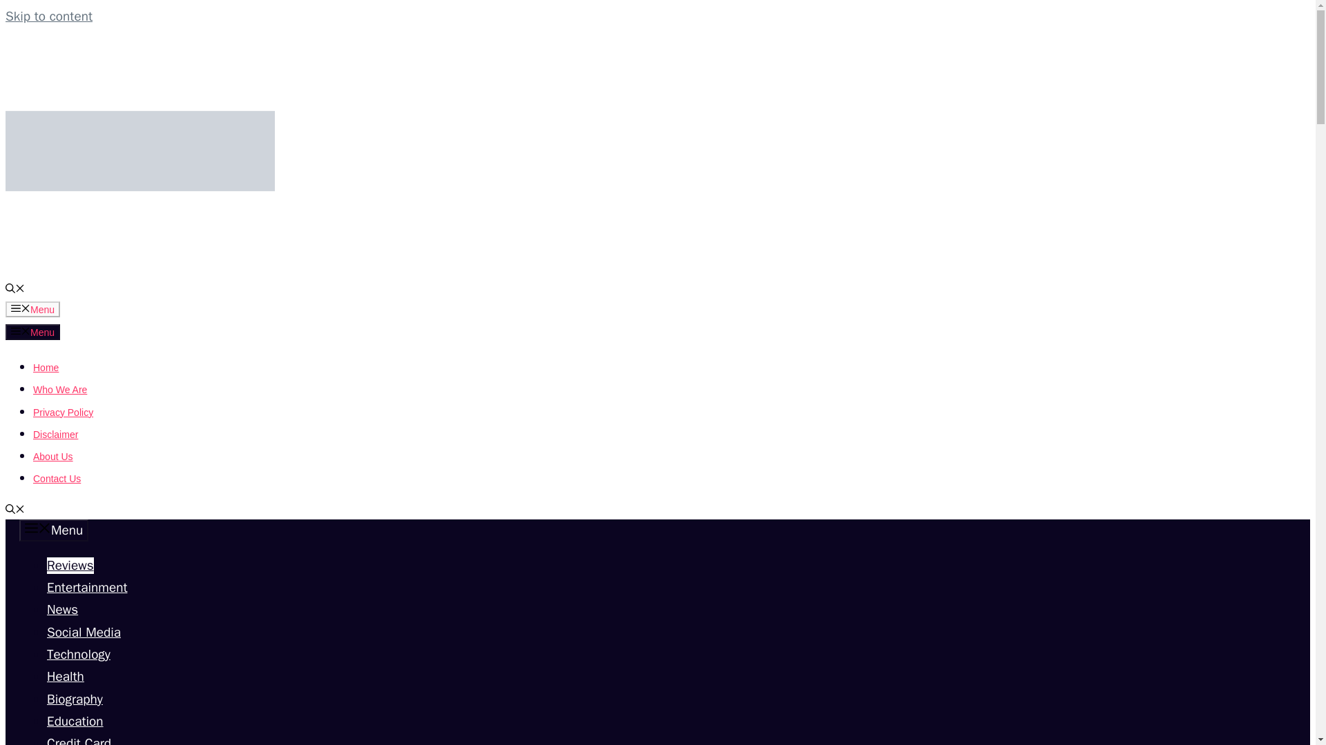 The width and height of the screenshot is (1326, 745). What do you see at coordinates (60, 390) in the screenshot?
I see `Who We Are` at bounding box center [60, 390].